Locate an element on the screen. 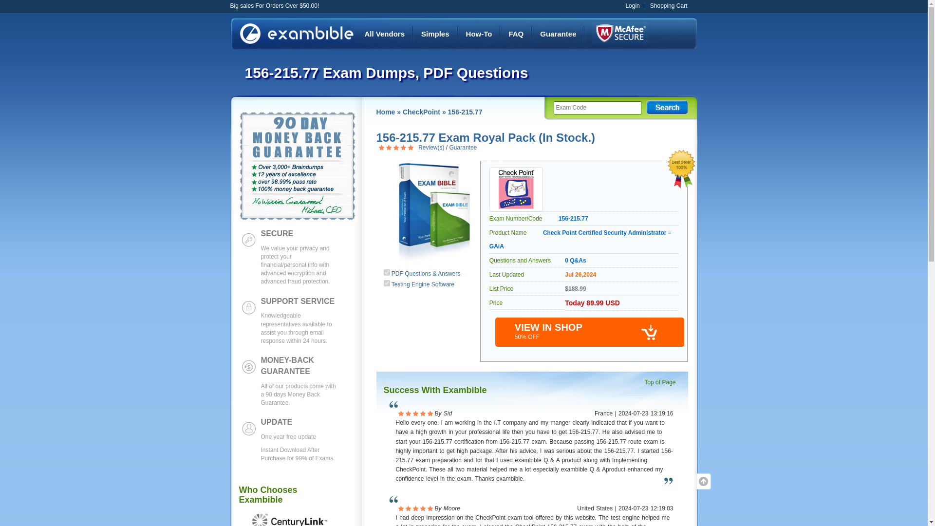 The width and height of the screenshot is (935, 526). Login is located at coordinates (632, 6).